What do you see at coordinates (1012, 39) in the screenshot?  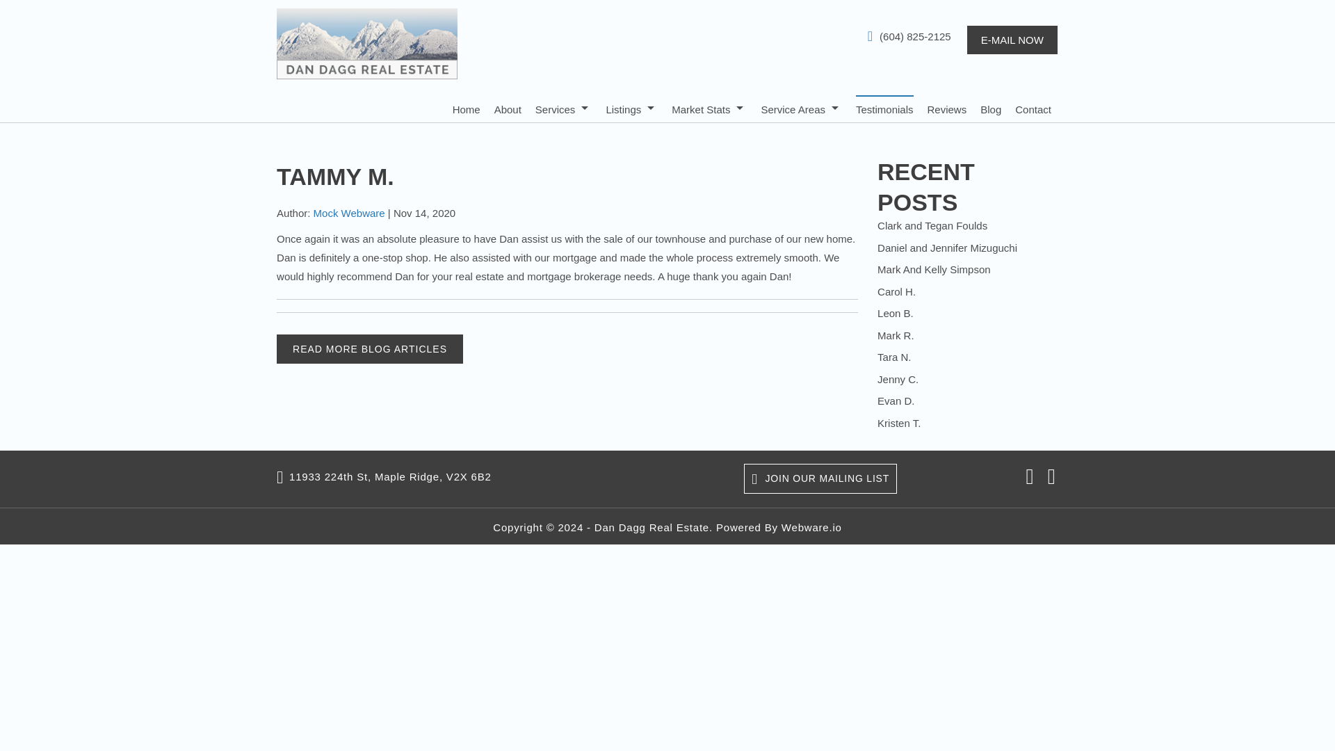 I see `E-MAIL NOW` at bounding box center [1012, 39].